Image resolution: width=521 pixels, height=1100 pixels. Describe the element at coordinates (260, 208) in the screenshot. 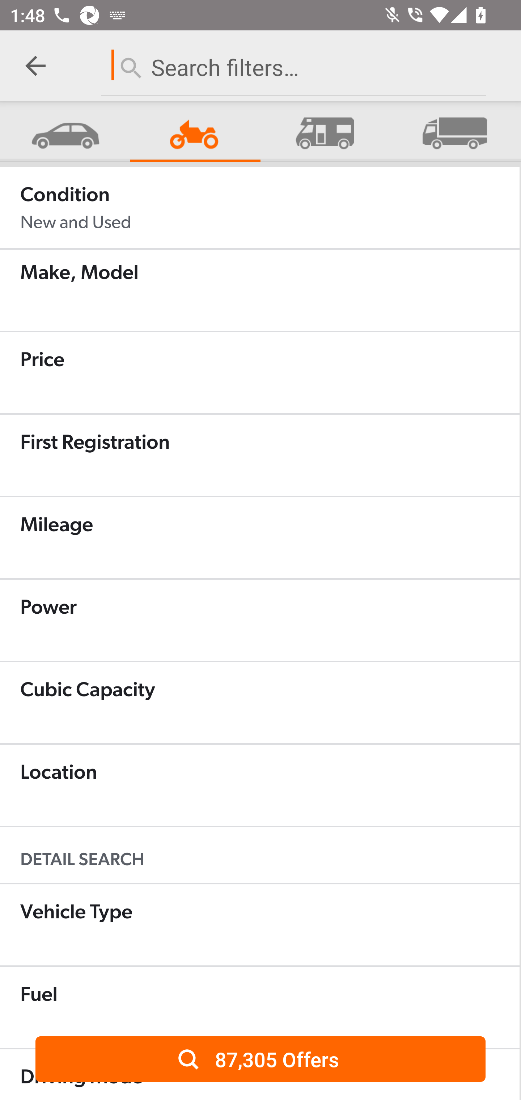

I see `Condition New and Used` at that location.